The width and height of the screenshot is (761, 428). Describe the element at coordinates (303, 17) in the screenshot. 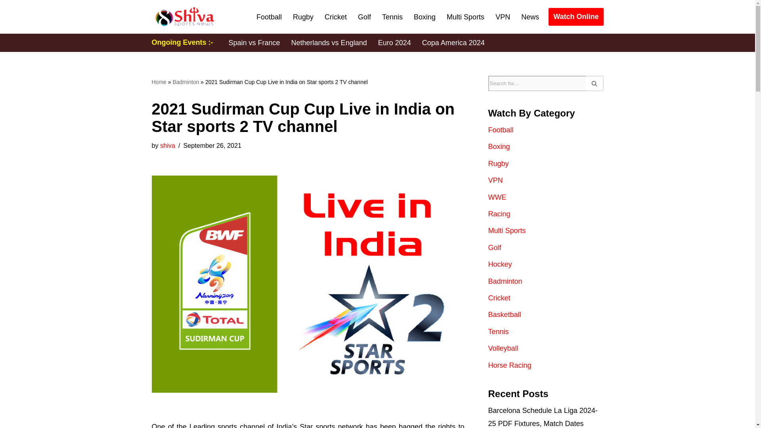

I see `Rugby` at that location.